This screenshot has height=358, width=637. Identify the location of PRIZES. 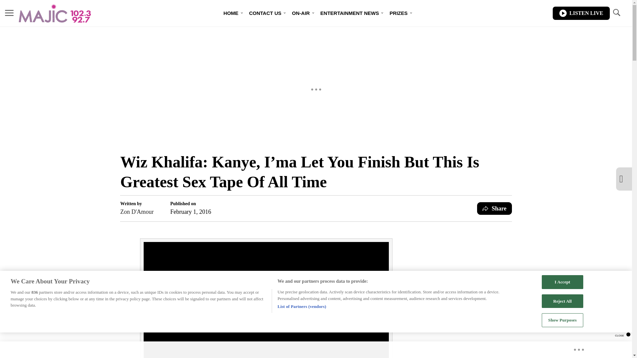
(398, 13).